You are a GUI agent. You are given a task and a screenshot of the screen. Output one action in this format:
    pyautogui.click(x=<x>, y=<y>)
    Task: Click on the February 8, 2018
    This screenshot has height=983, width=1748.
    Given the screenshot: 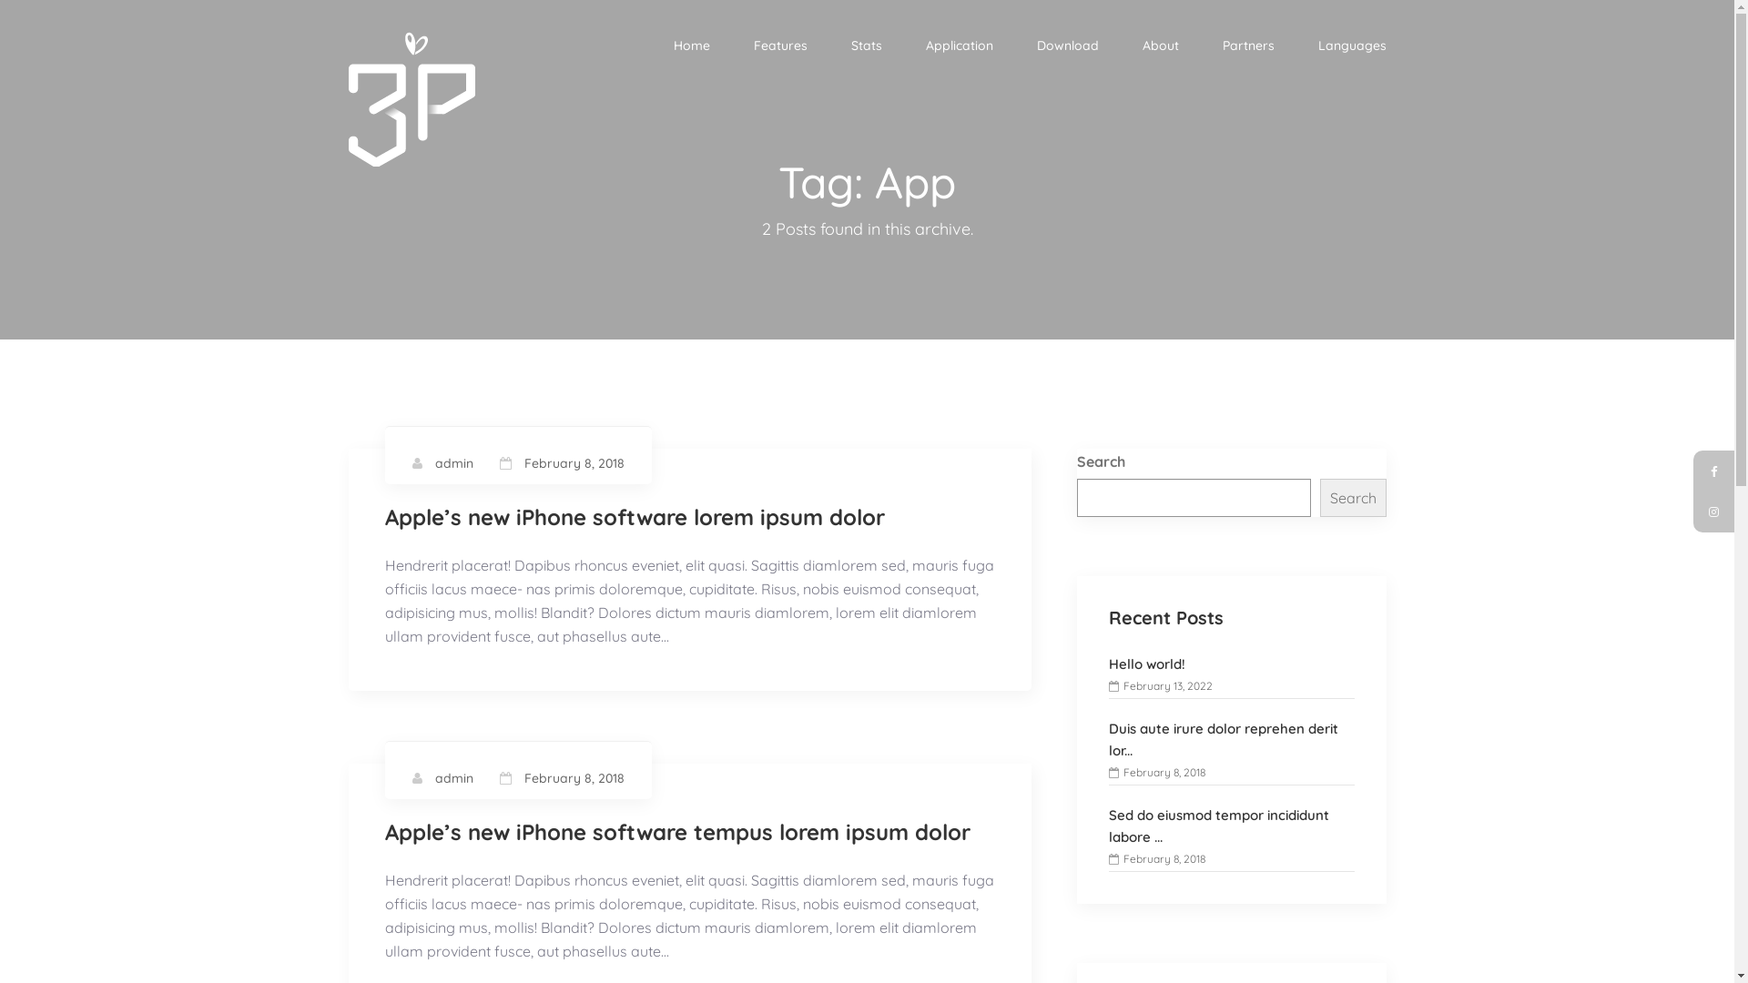 What is the action you would take?
    pyautogui.click(x=574, y=778)
    